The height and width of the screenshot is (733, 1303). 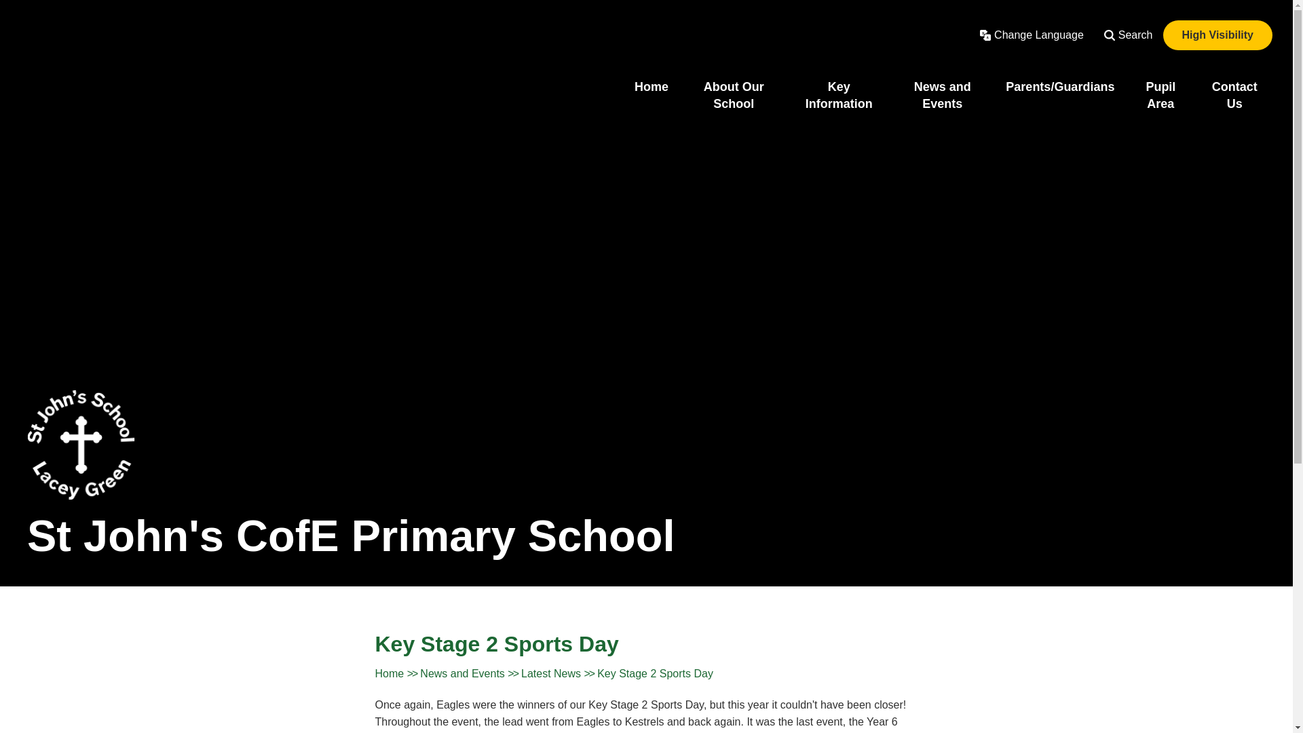 I want to click on High Visibility, so click(x=1217, y=35).